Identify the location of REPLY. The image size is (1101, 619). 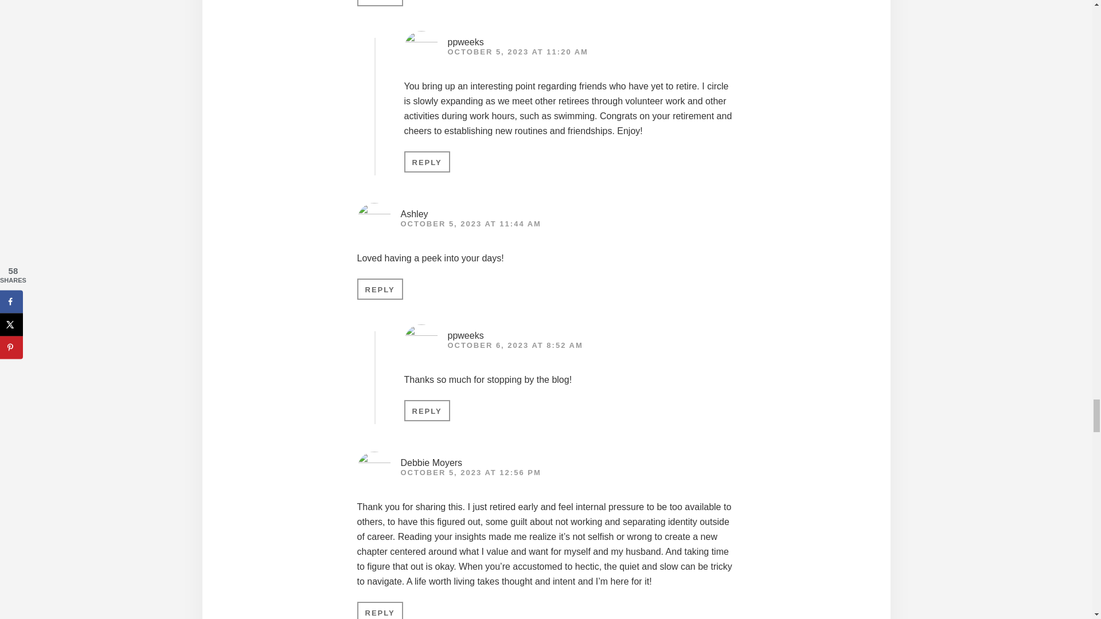
(380, 3).